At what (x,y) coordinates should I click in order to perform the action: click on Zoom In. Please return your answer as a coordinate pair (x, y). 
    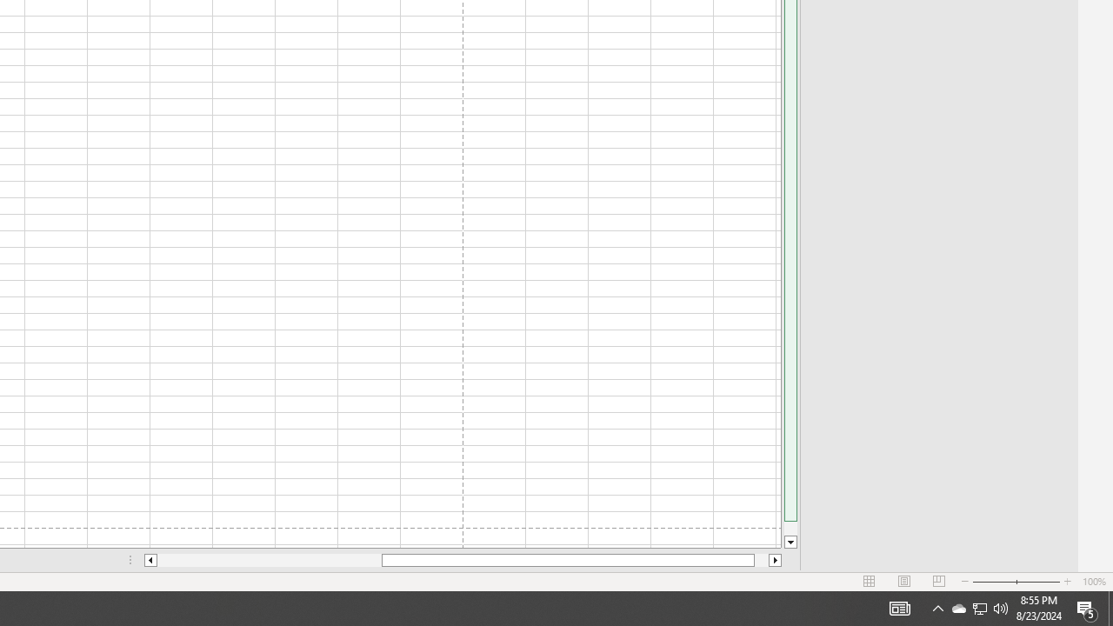
    Looking at the image, I should click on (1067, 581).